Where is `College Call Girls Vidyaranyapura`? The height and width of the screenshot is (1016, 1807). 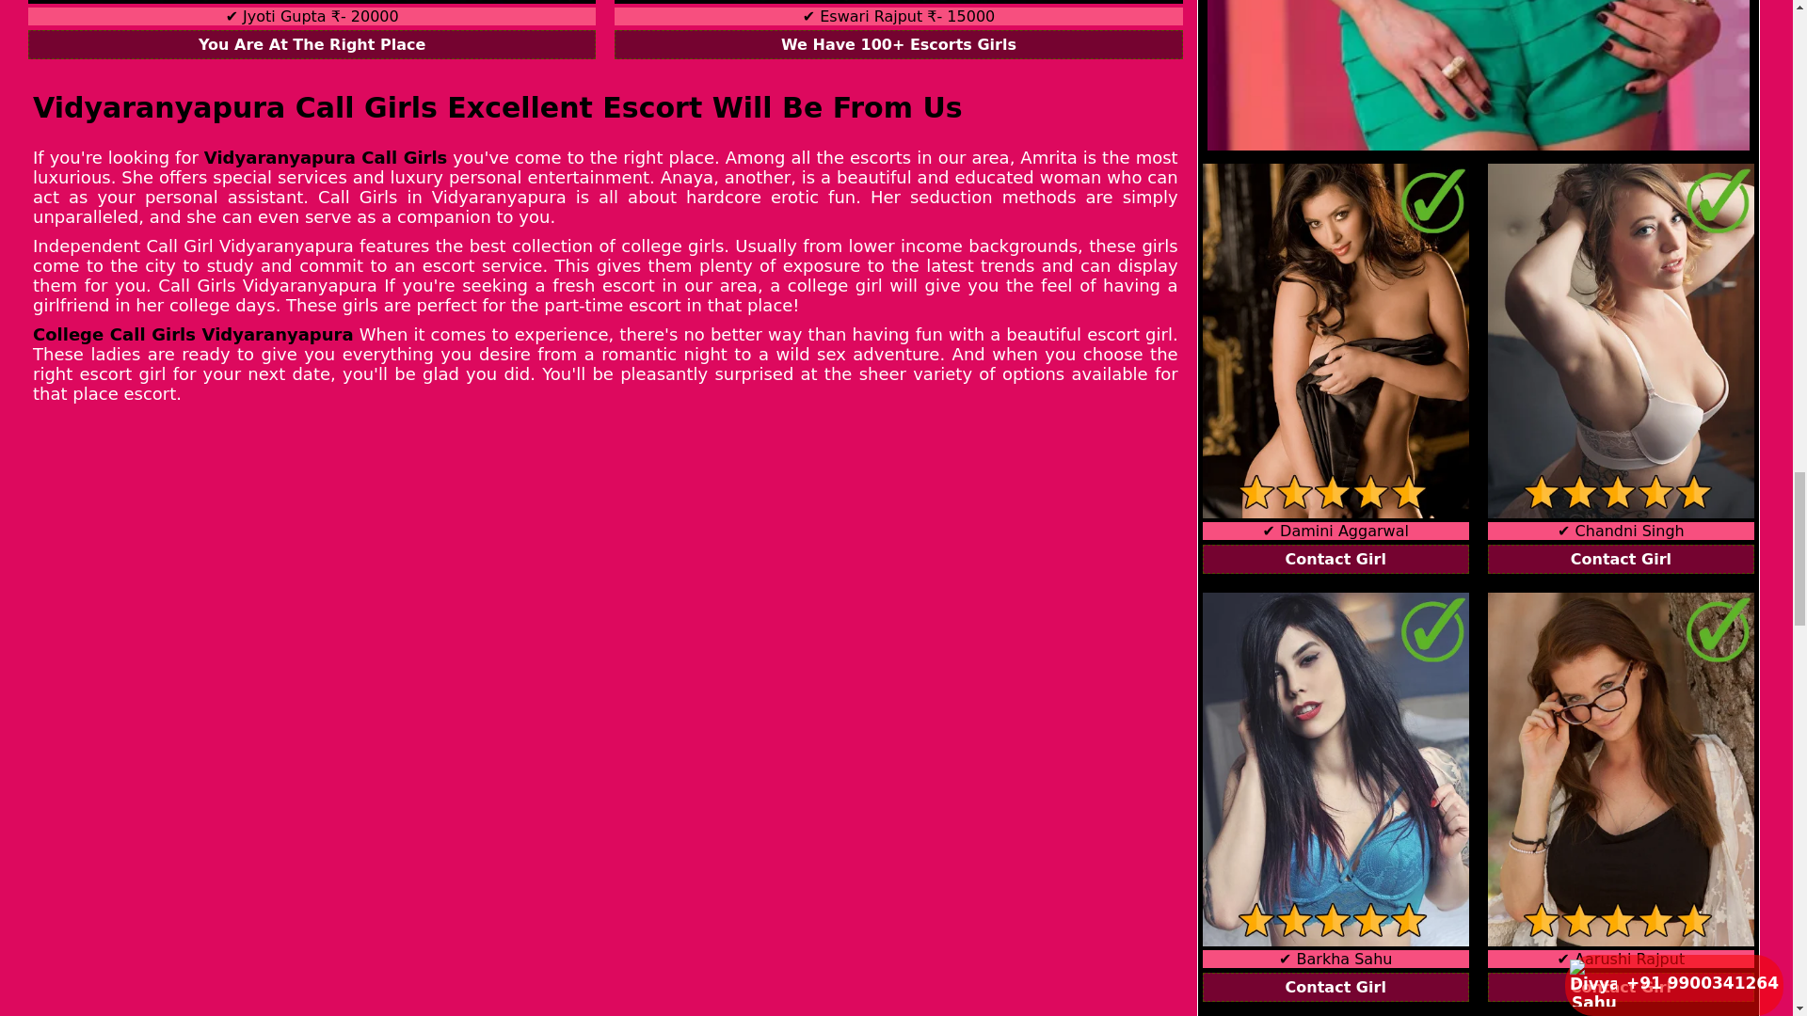
College Call Girls Vidyaranyapura is located at coordinates (193, 334).